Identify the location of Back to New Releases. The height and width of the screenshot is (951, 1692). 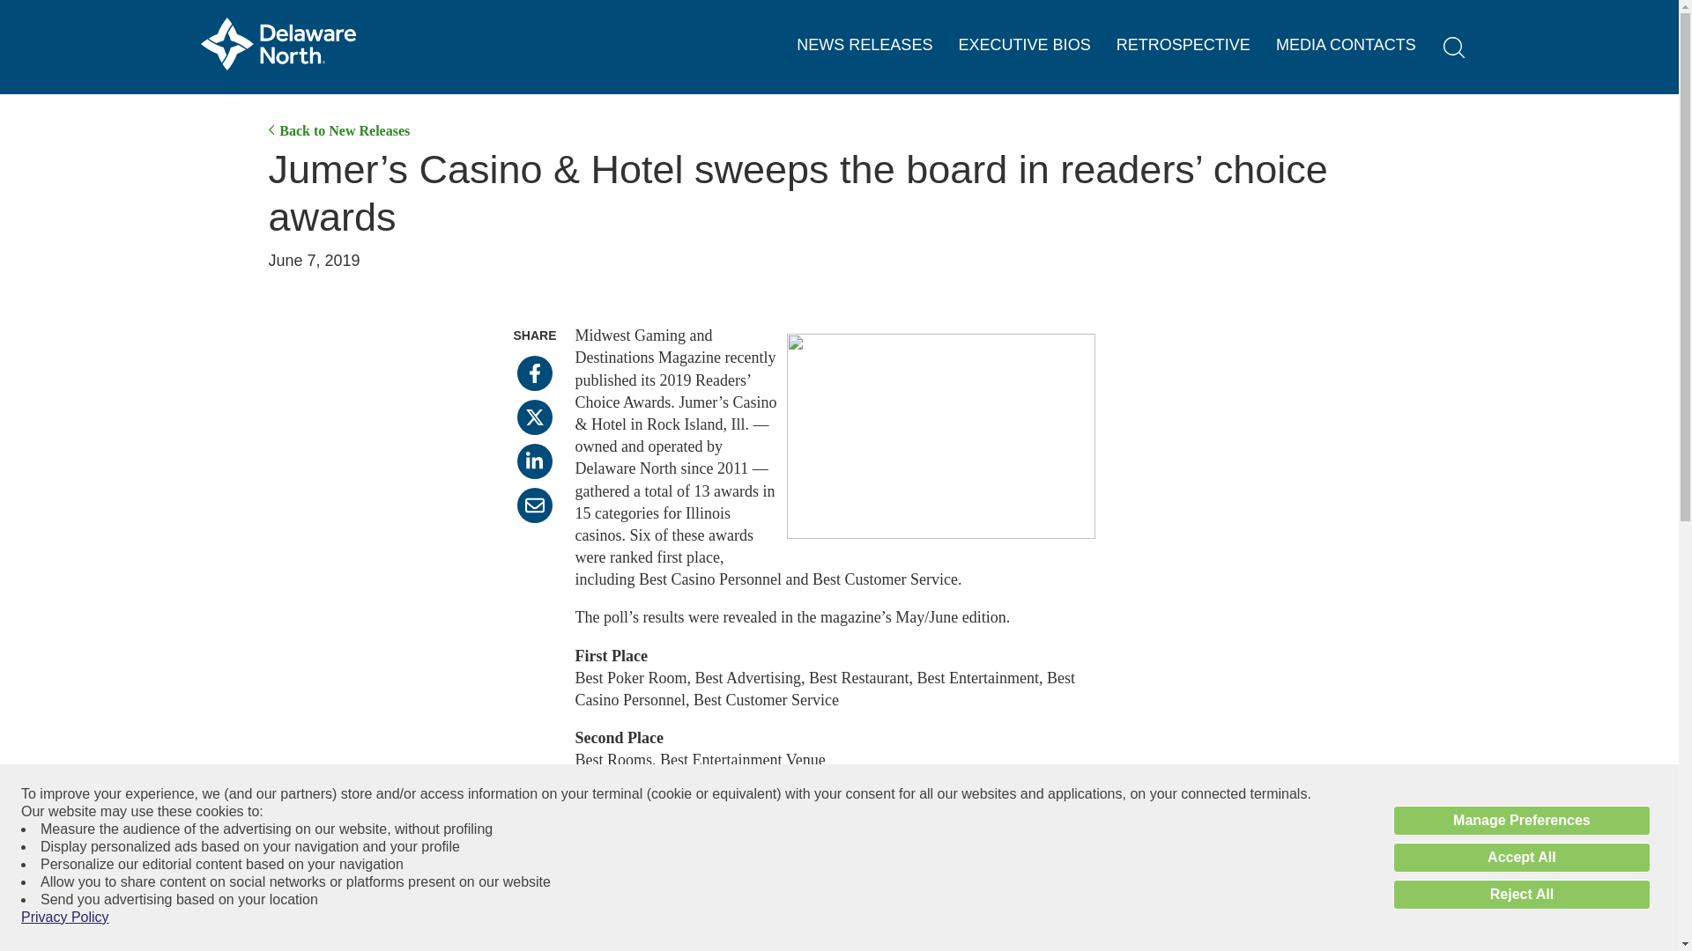
(338, 130).